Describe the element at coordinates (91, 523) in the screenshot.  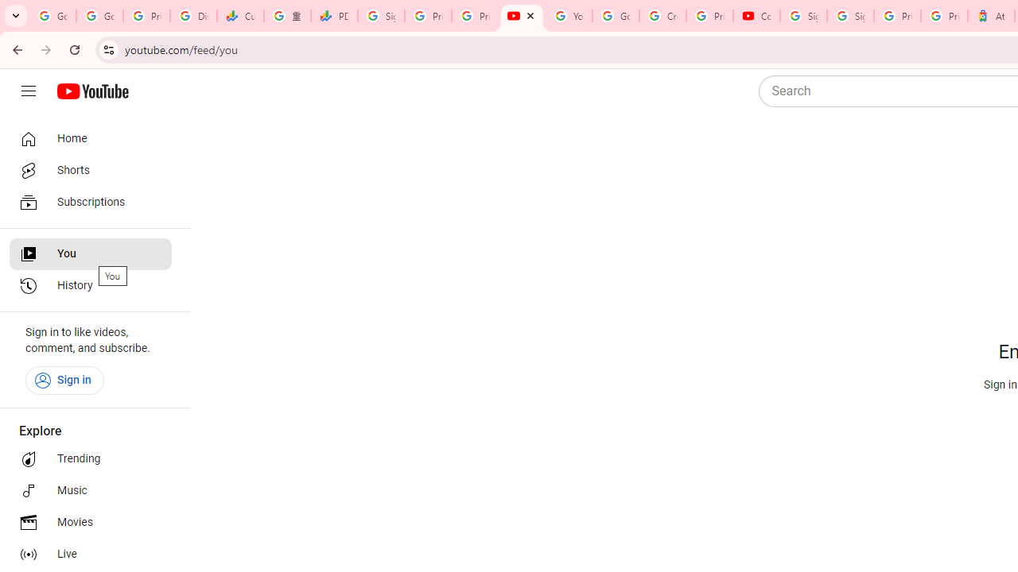
I see `Movies` at that location.